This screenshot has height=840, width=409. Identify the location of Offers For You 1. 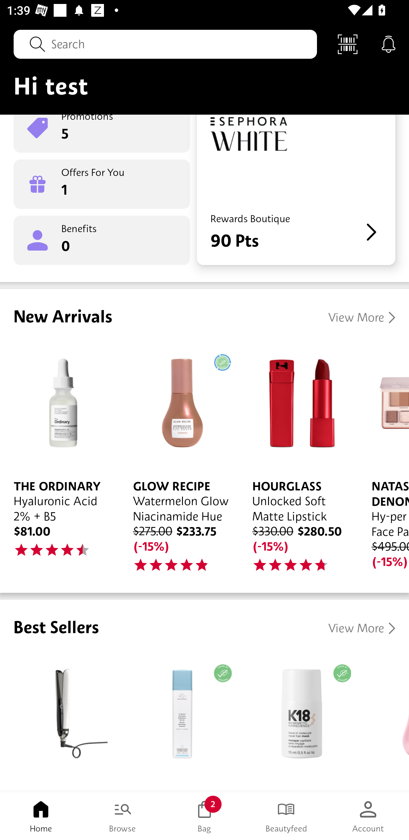
(102, 184).